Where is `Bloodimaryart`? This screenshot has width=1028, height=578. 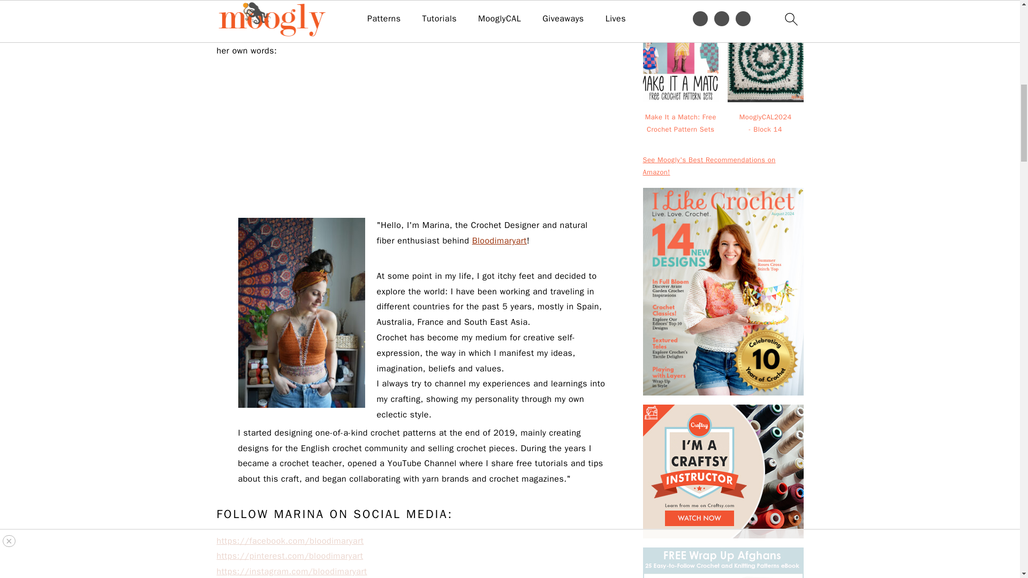 Bloodimaryart is located at coordinates (365, 35).